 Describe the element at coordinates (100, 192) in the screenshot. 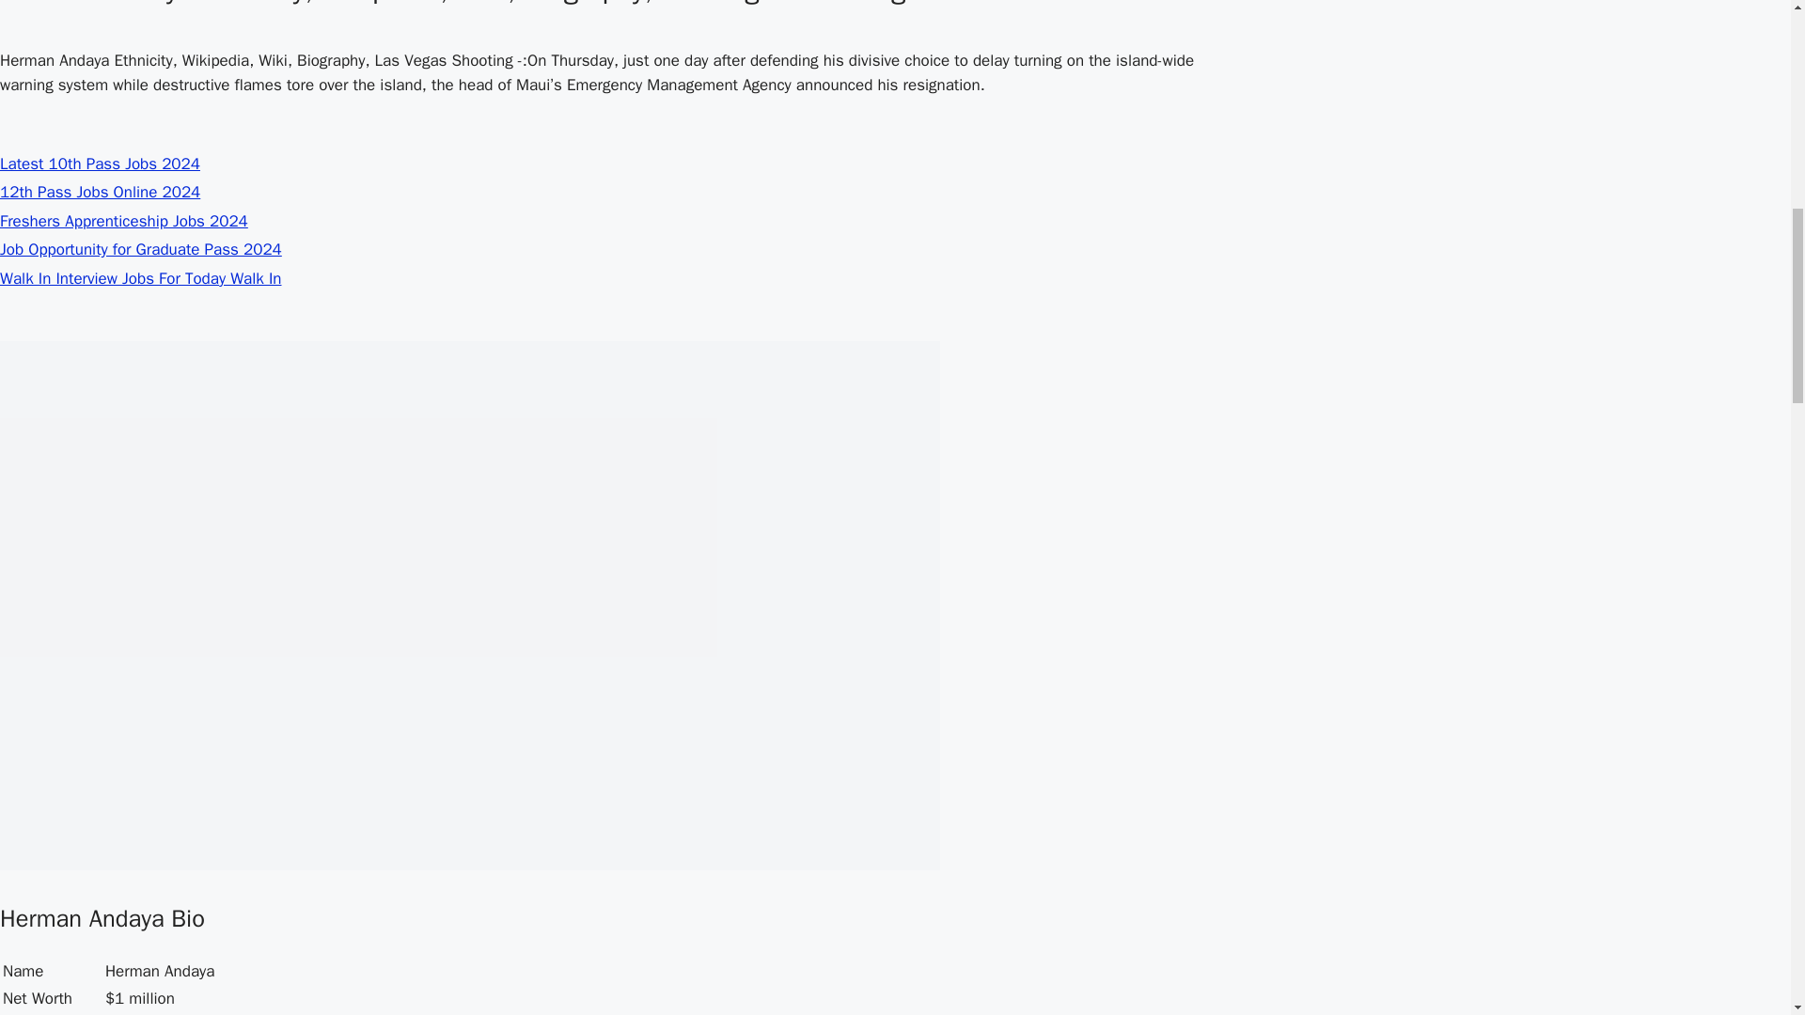

I see `12th Pass Jobs Online 2024` at that location.